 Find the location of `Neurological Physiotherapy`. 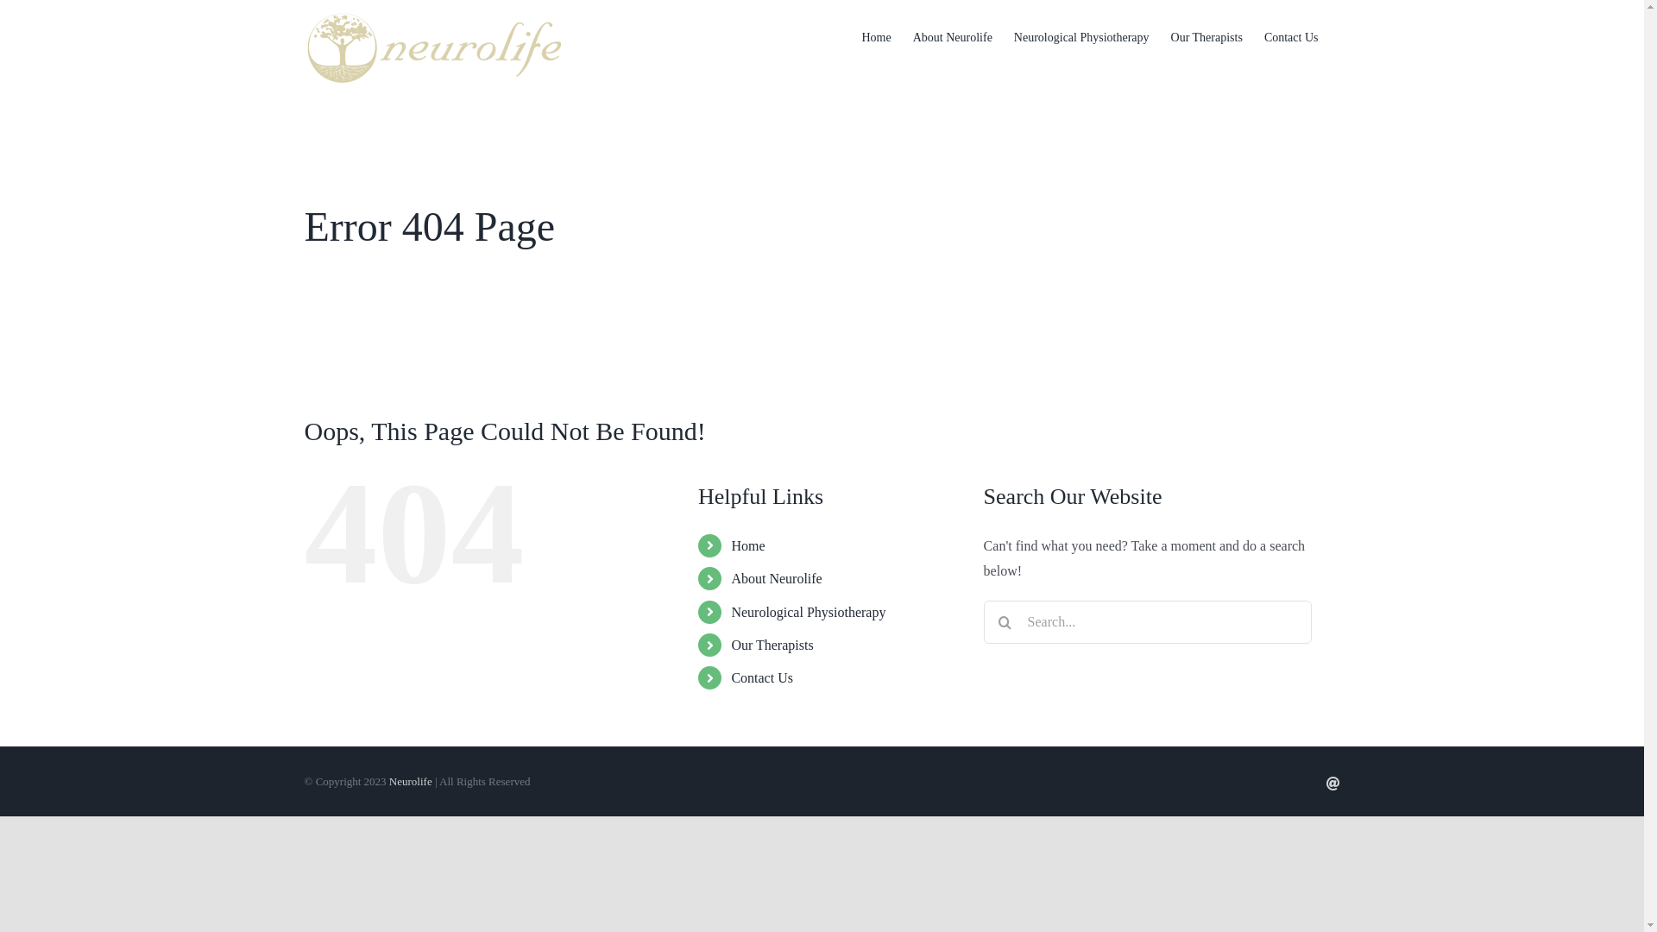

Neurological Physiotherapy is located at coordinates (1082, 36).